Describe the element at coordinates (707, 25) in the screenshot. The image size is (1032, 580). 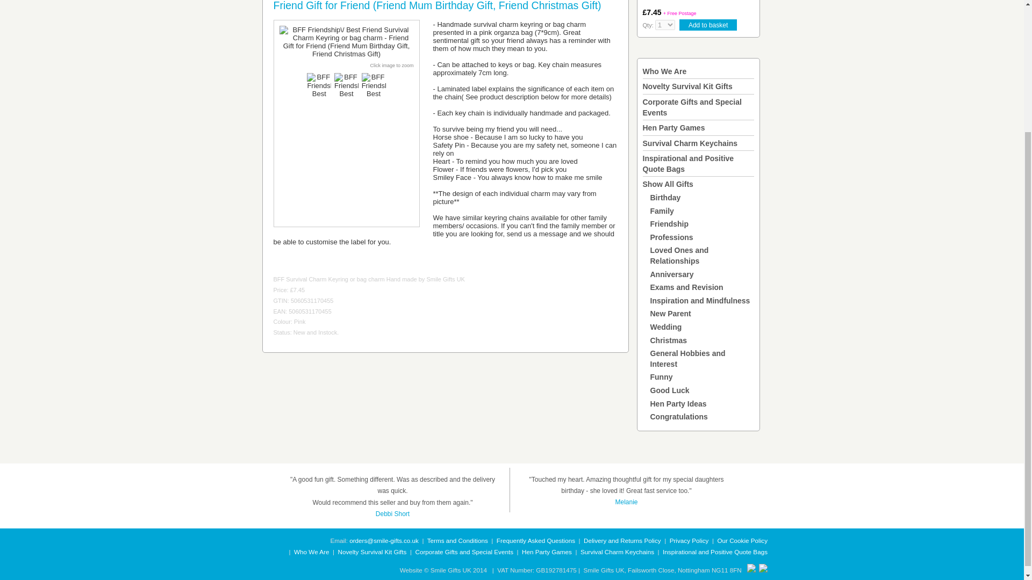
I see `Add to basket` at that location.